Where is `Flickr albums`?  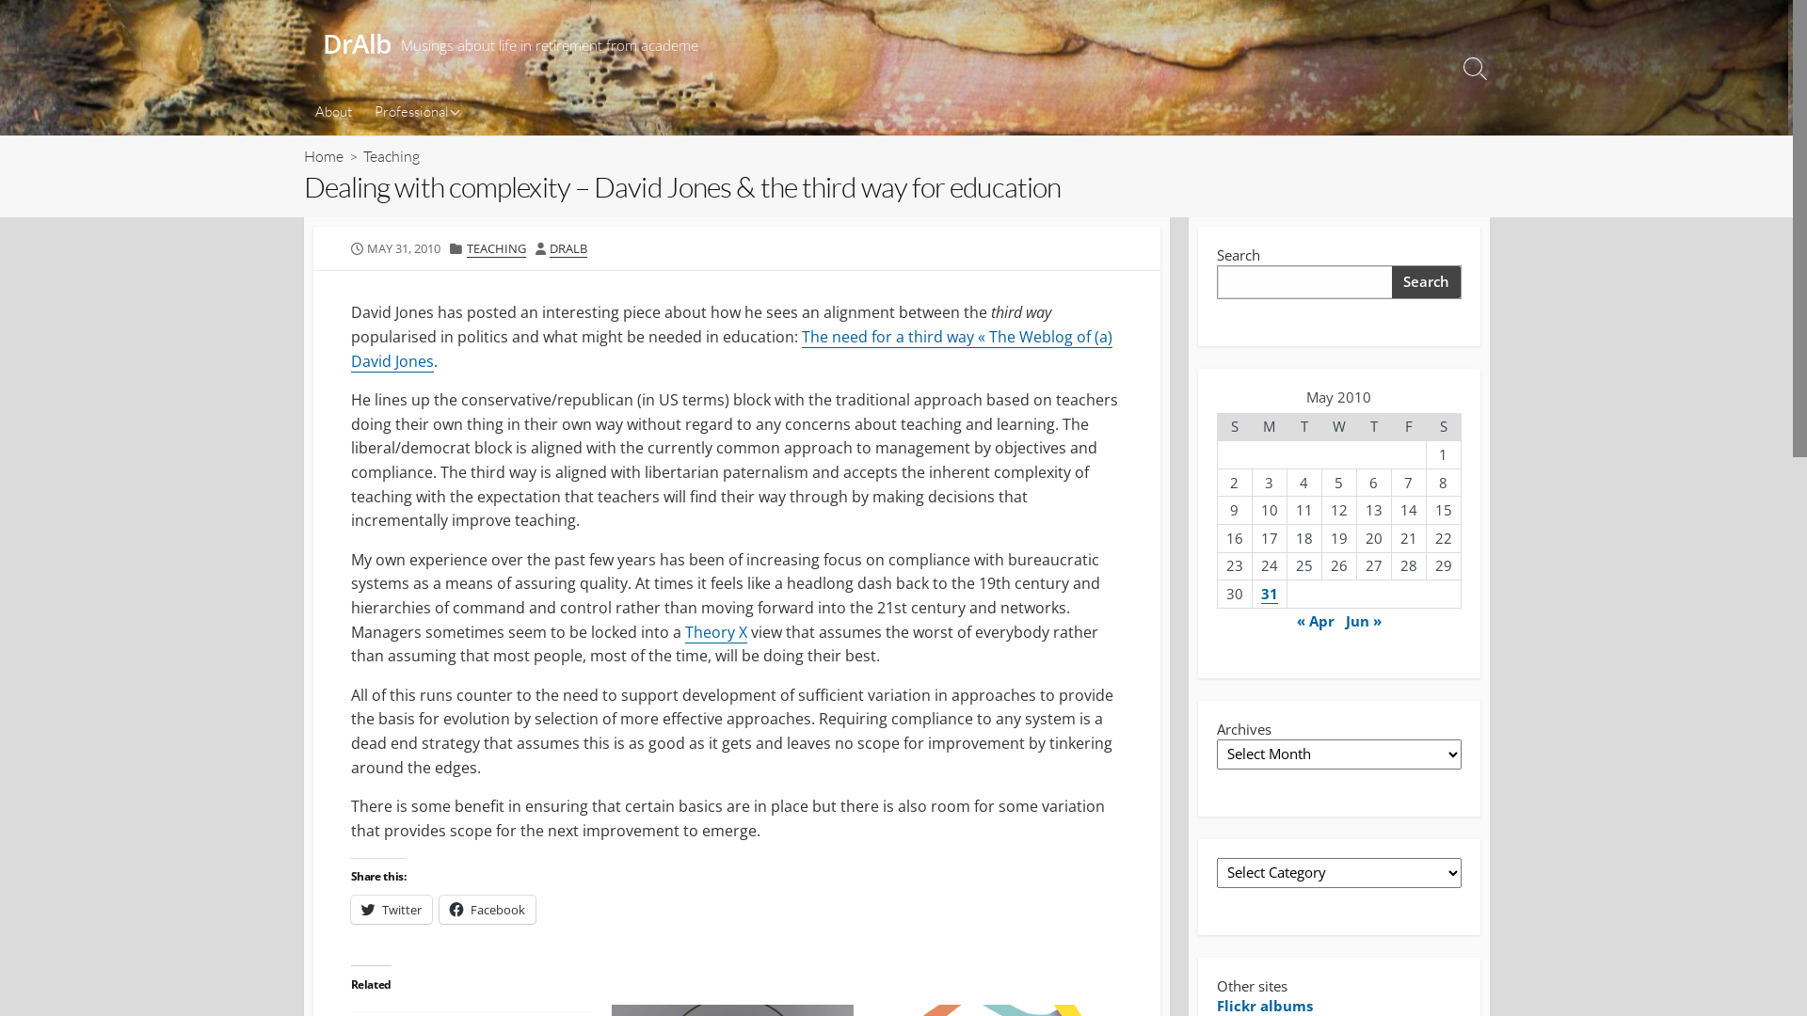
Flickr albums is located at coordinates (1264, 1006).